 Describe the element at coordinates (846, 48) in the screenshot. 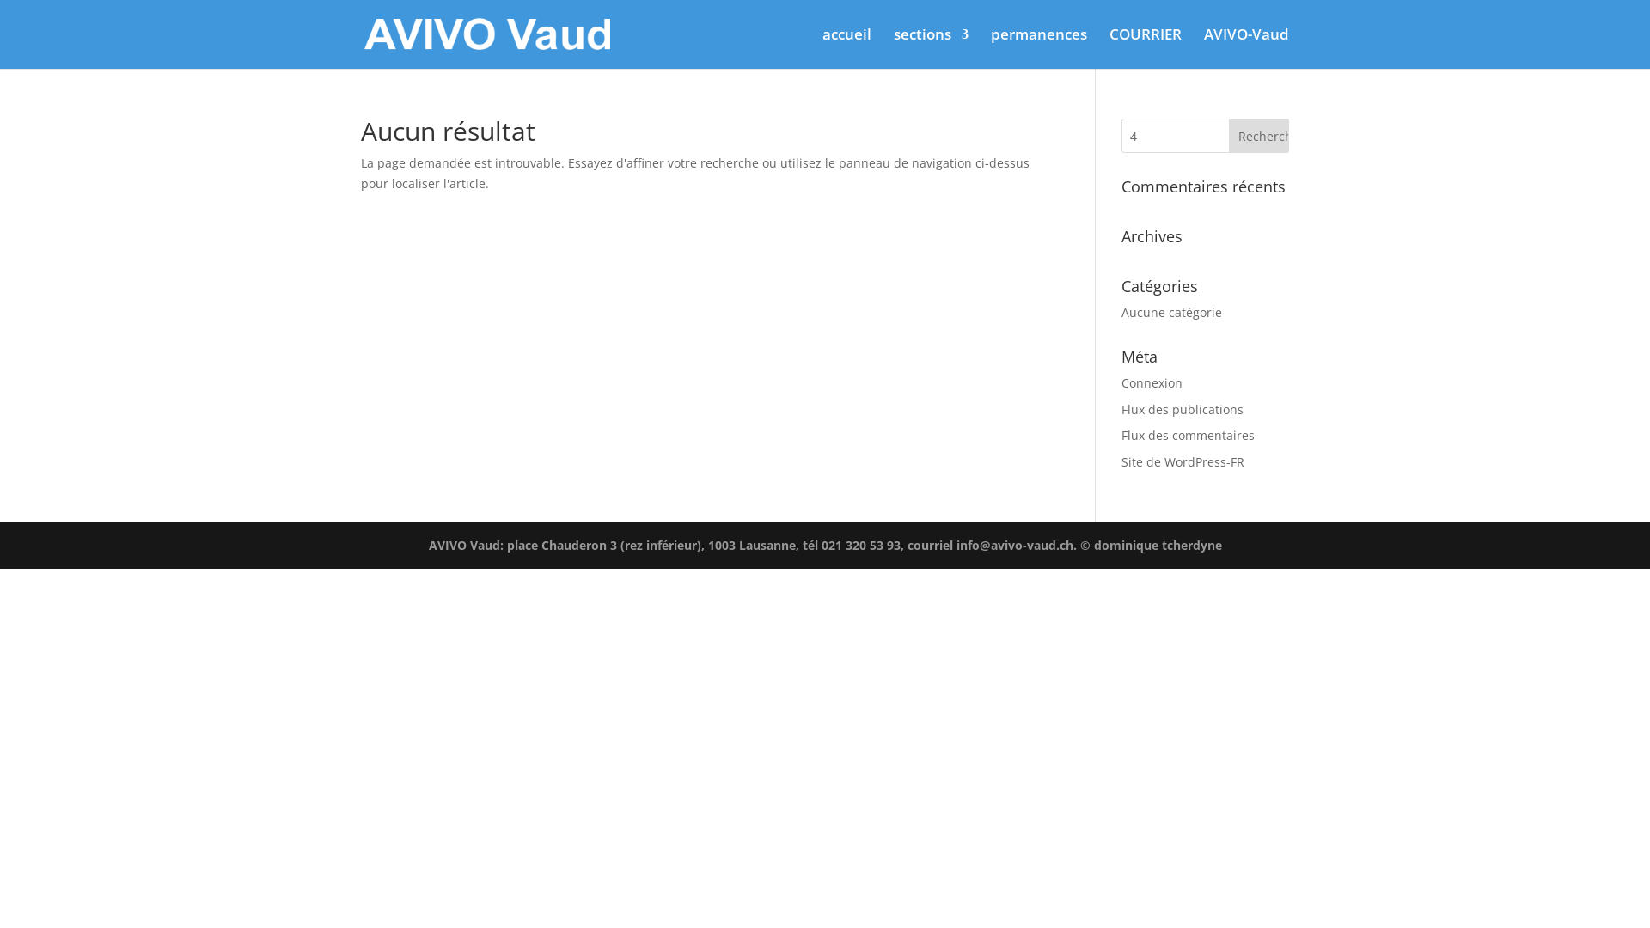

I see `accueil` at that location.